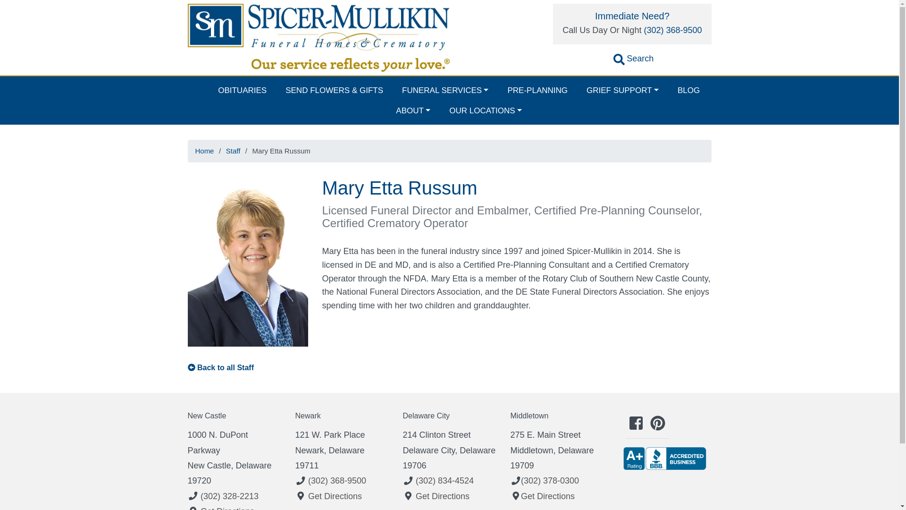 This screenshot has height=510, width=906. What do you see at coordinates (633, 60) in the screenshot?
I see `Search` at bounding box center [633, 60].